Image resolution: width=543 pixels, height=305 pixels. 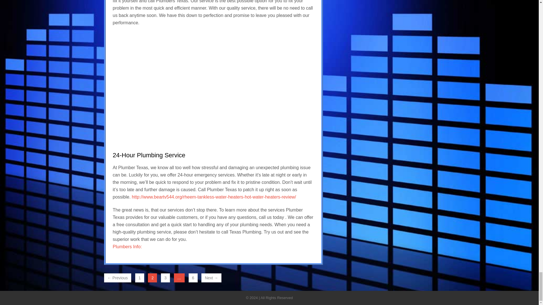 What do you see at coordinates (165, 278) in the screenshot?
I see `3` at bounding box center [165, 278].